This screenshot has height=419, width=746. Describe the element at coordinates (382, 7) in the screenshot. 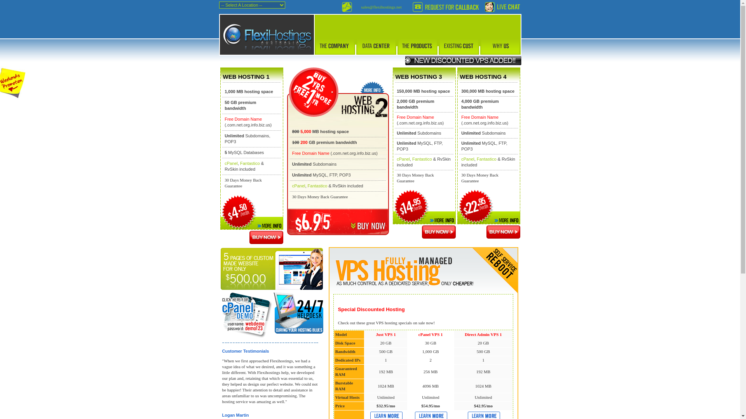

I see `sales@flexihostings.net` at that location.